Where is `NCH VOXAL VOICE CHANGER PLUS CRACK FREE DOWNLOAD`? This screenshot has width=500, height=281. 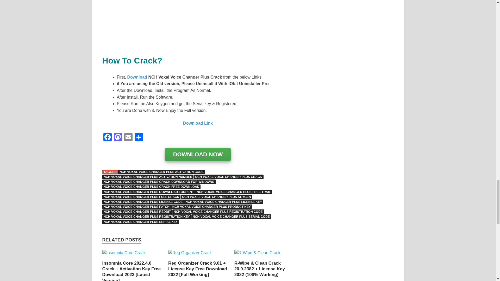
NCH VOXAL VOICE CHANGER PLUS CRACK FREE DOWNLOAD is located at coordinates (151, 187).